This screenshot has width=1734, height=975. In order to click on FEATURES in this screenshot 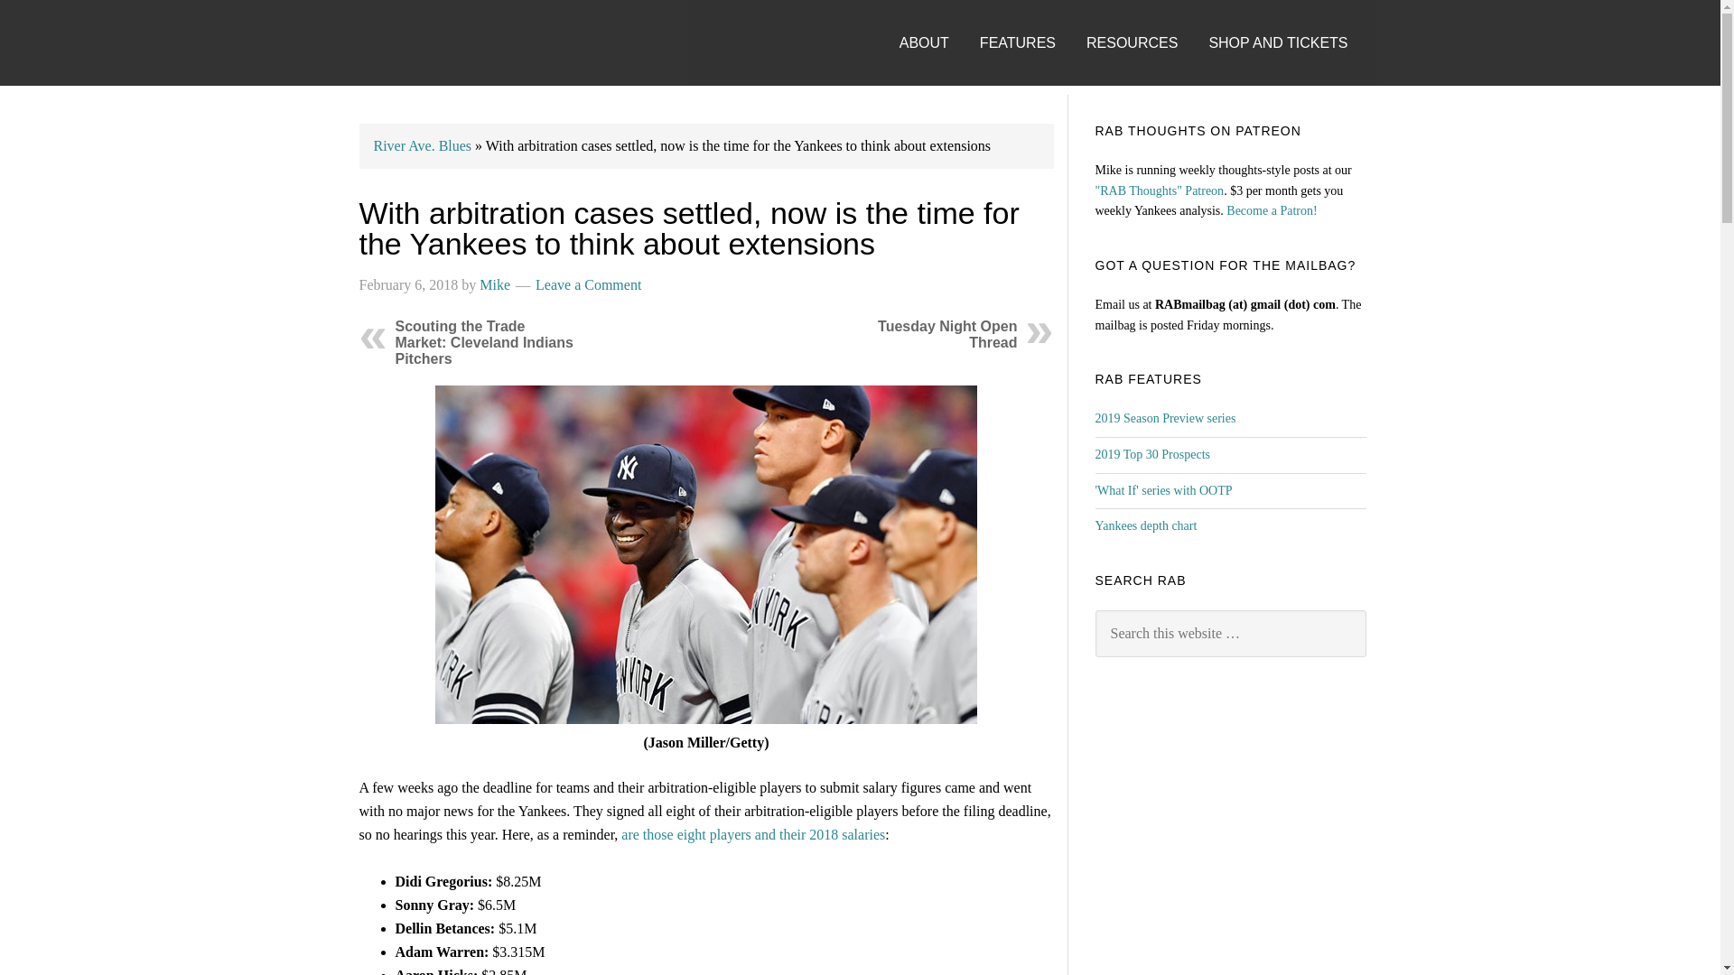, I will do `click(1030, 25)`.